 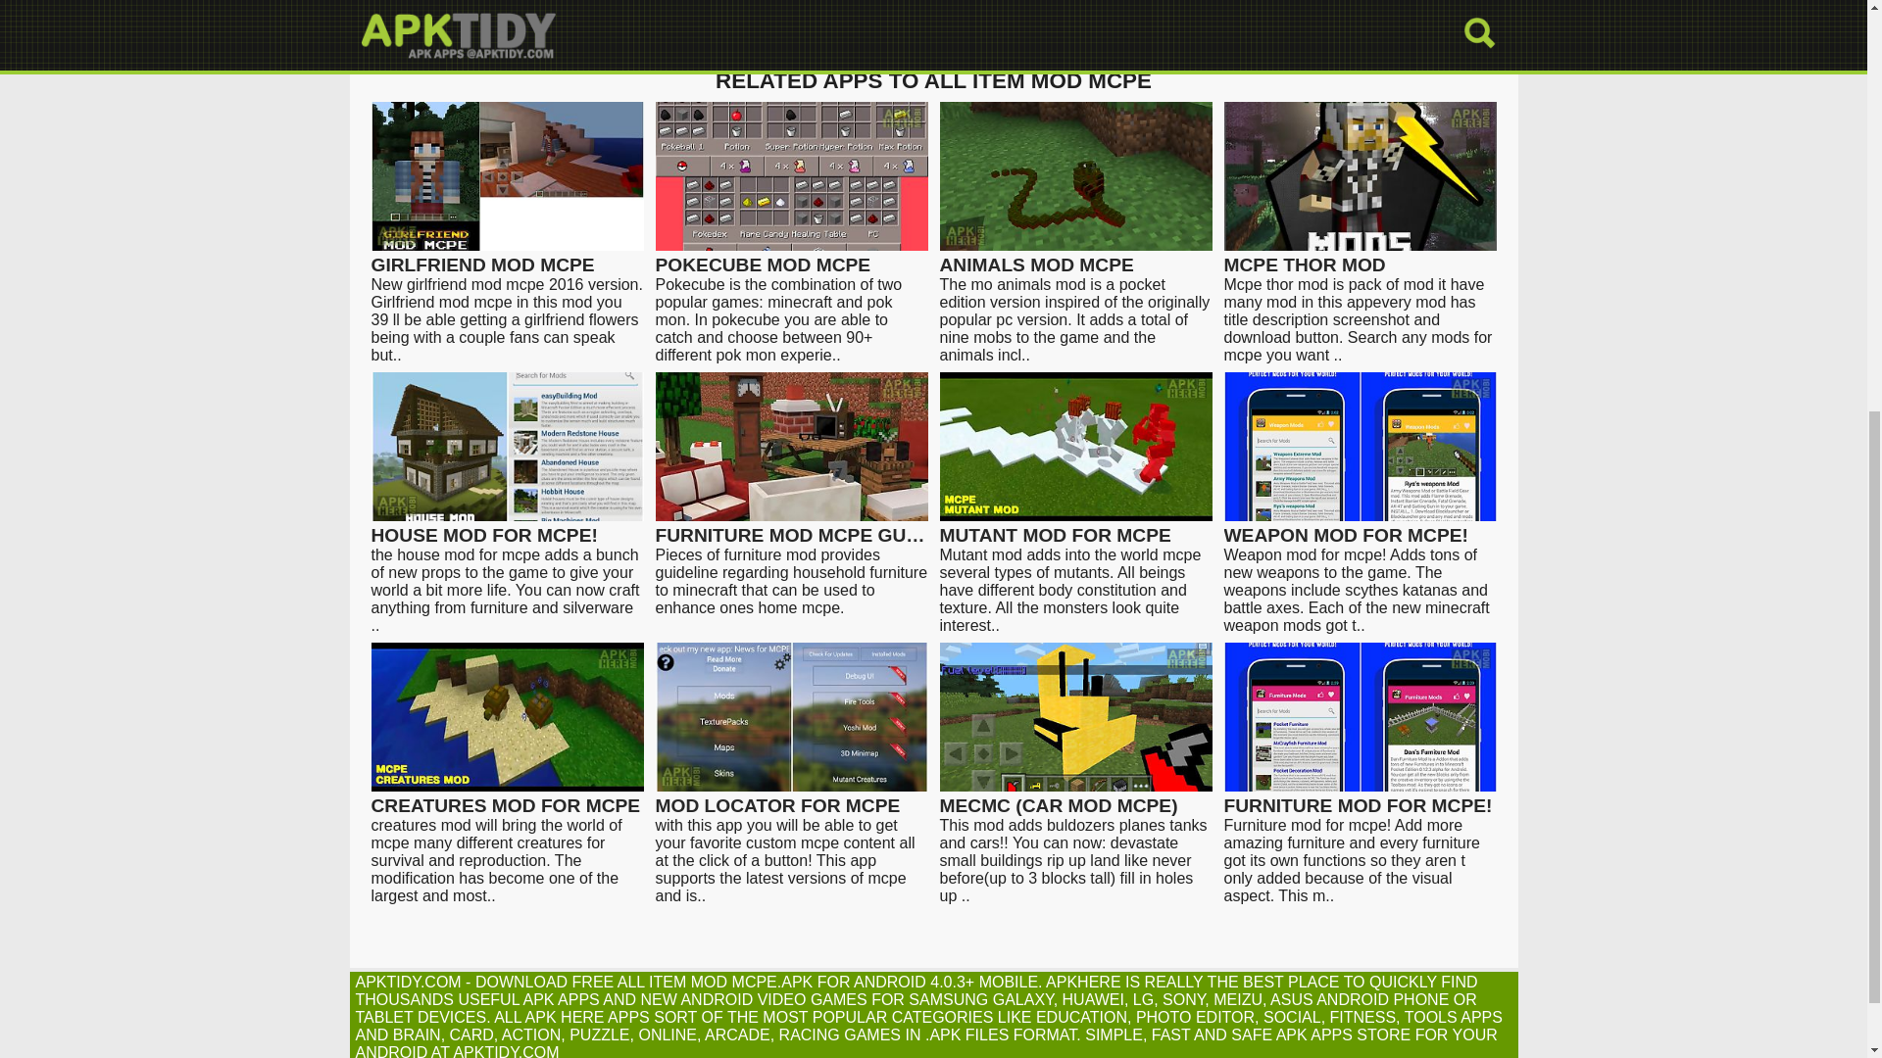 What do you see at coordinates (1360, 256) in the screenshot?
I see `MCPE THOR MOD` at bounding box center [1360, 256].